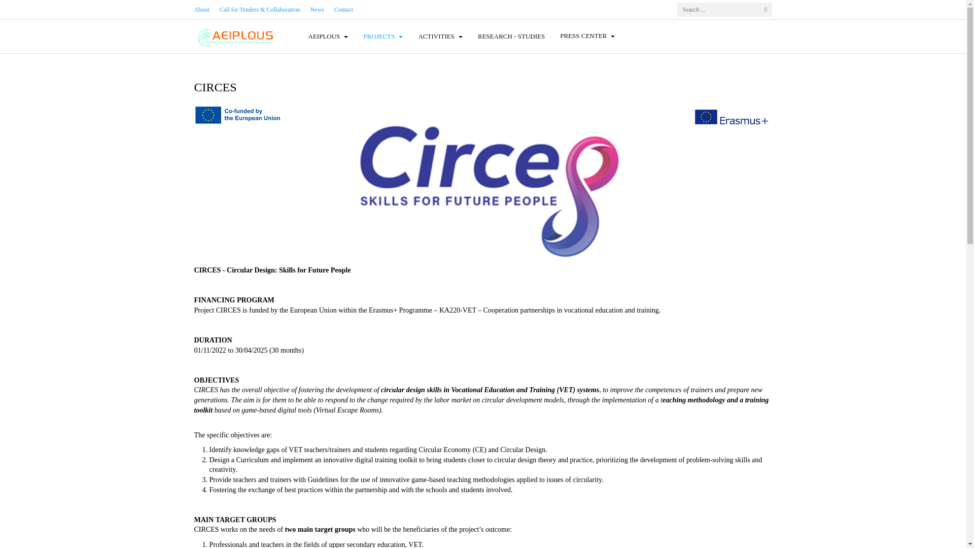 The image size is (974, 548). What do you see at coordinates (235, 37) in the screenshot?
I see `AEIPLOUS` at bounding box center [235, 37].